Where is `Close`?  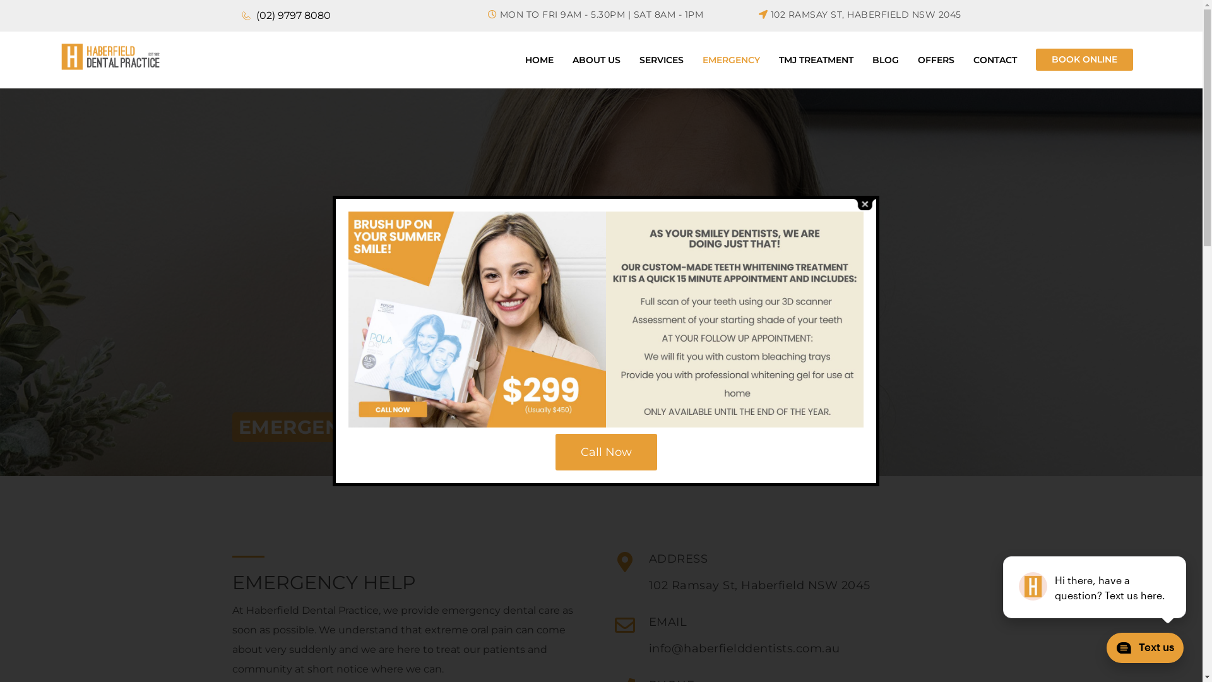 Close is located at coordinates (865, 205).